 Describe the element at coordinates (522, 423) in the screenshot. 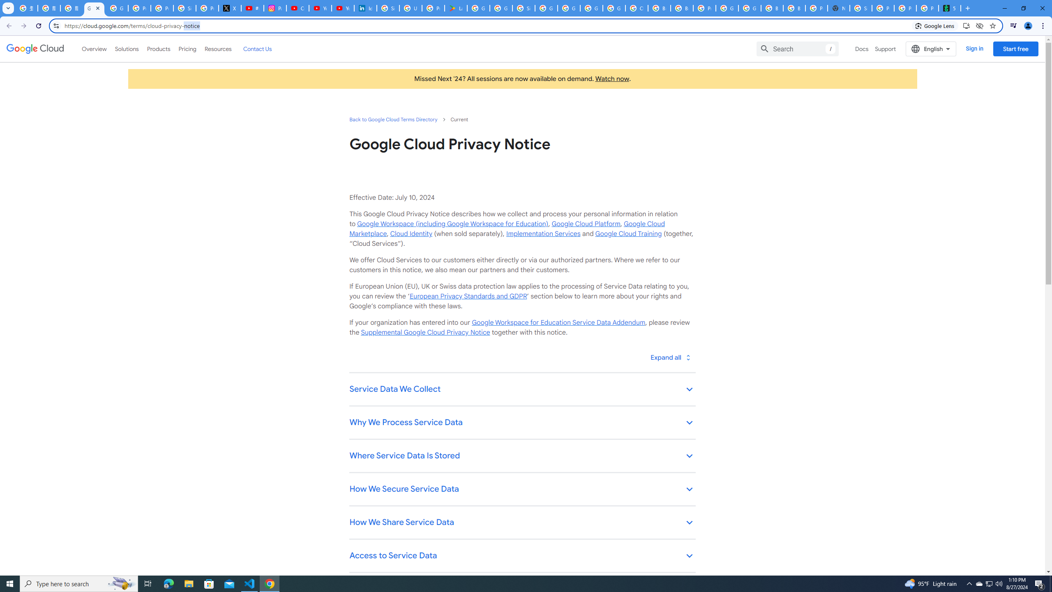

I see `Why We Process Service Data keyboard_arrow_down` at that location.